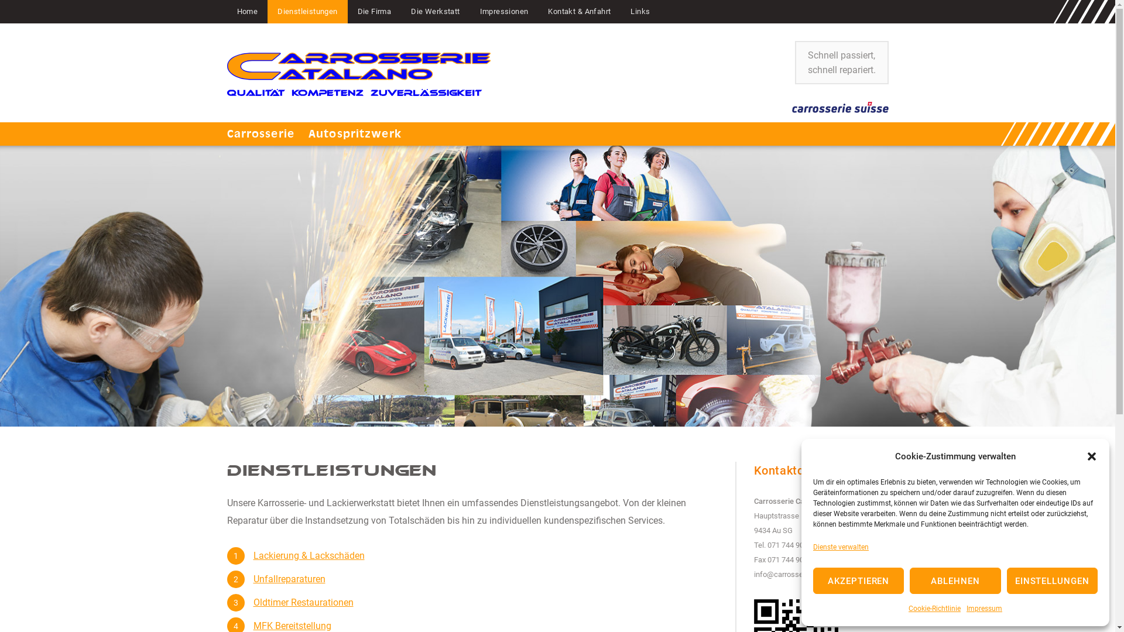  I want to click on Carrosserie Catalano Home, so click(359, 74).